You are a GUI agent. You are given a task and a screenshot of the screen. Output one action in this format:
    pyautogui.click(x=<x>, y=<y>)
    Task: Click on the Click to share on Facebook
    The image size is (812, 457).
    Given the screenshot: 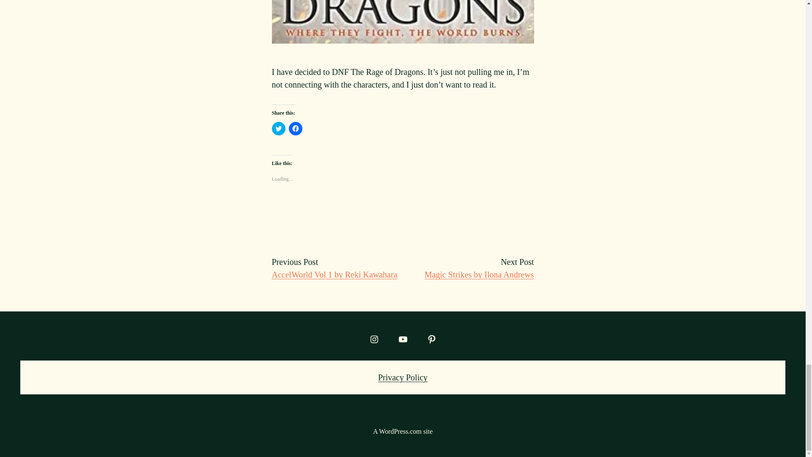 What is the action you would take?
    pyautogui.click(x=295, y=129)
    